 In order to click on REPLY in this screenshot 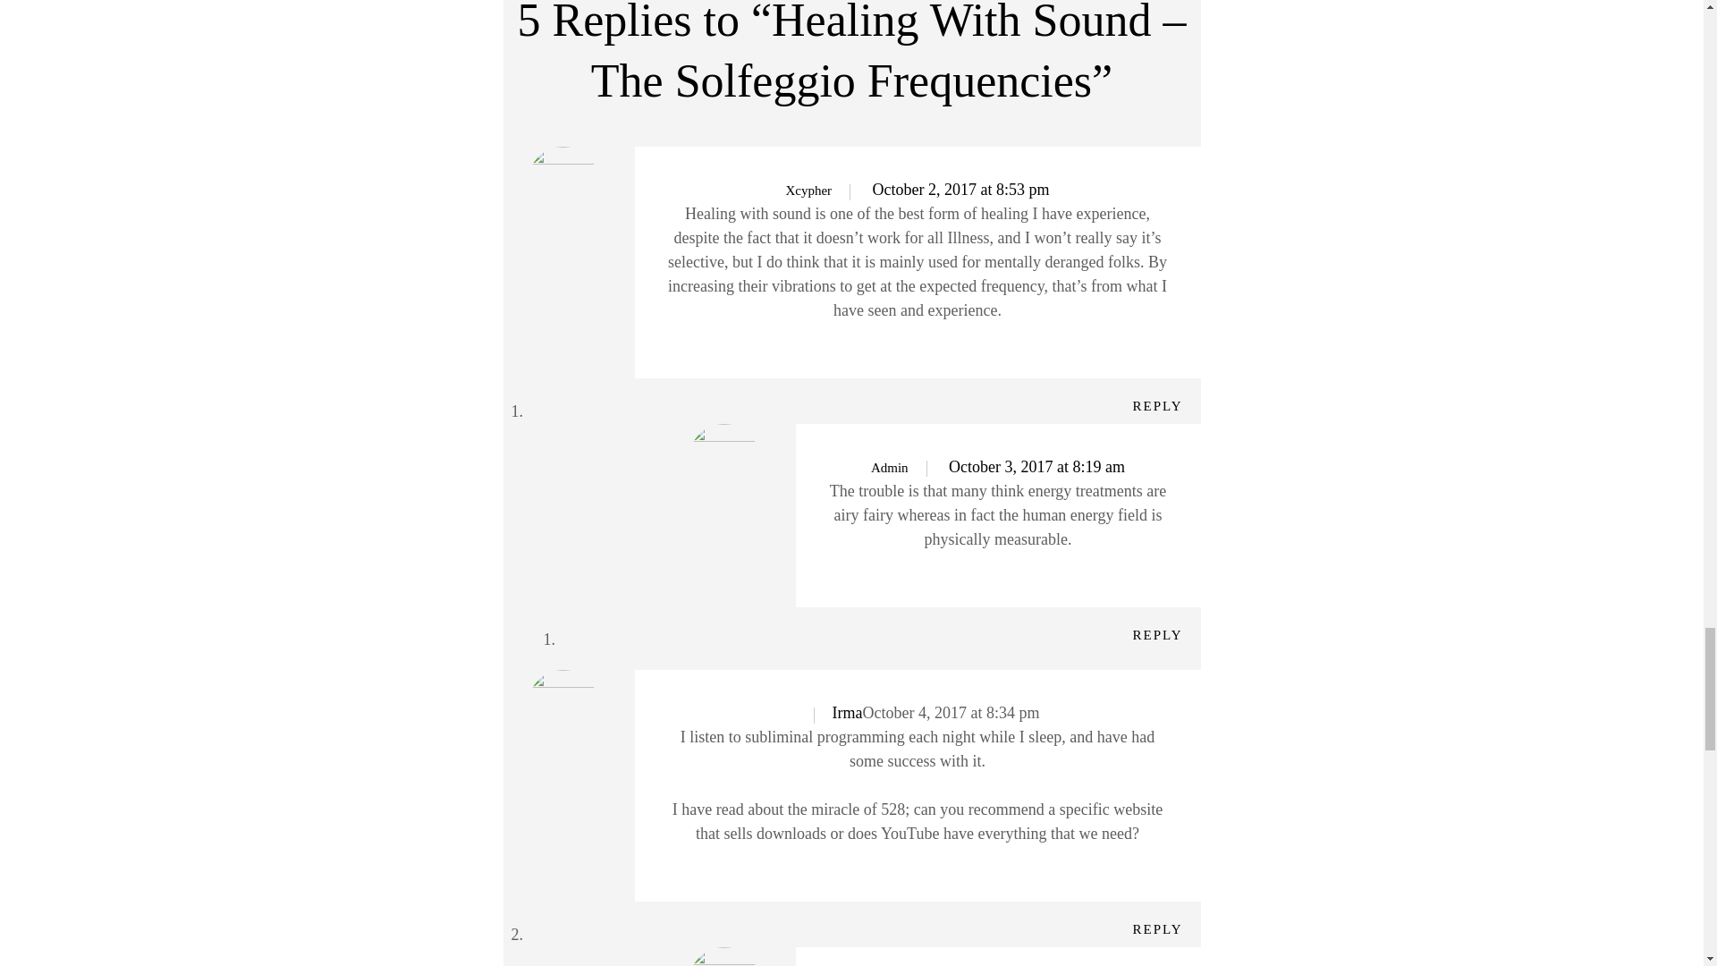, I will do `click(1157, 406)`.